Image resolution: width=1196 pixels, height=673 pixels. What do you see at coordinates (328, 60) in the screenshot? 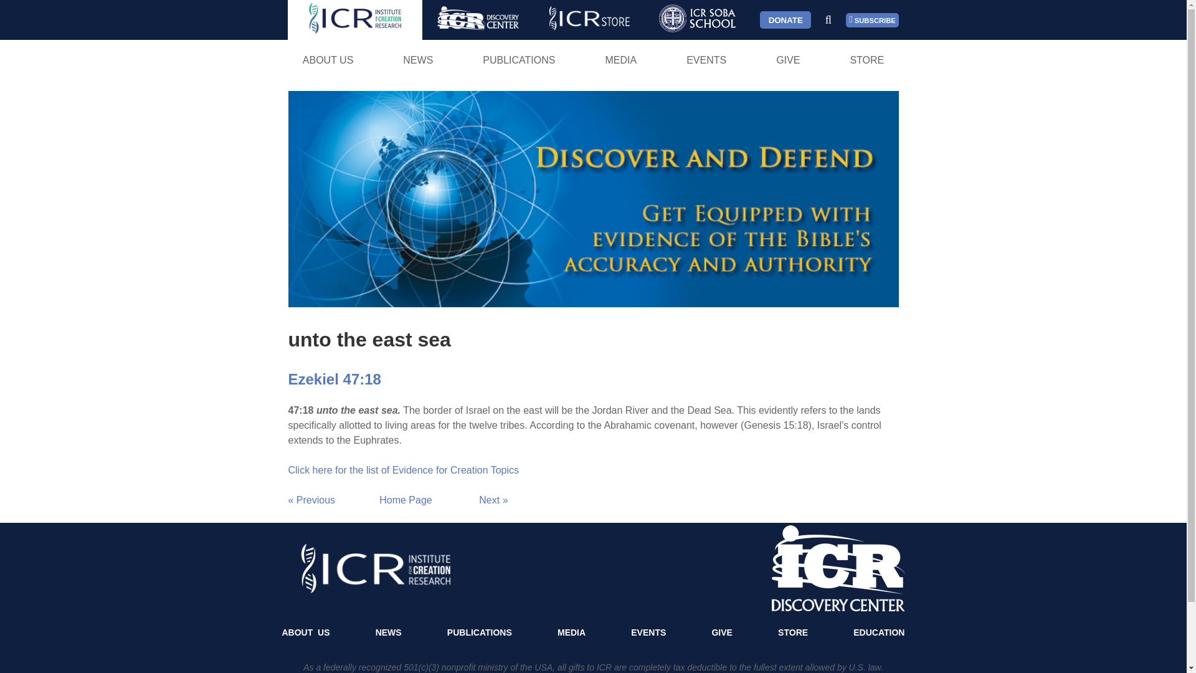
I see `ABOUT US` at bounding box center [328, 60].